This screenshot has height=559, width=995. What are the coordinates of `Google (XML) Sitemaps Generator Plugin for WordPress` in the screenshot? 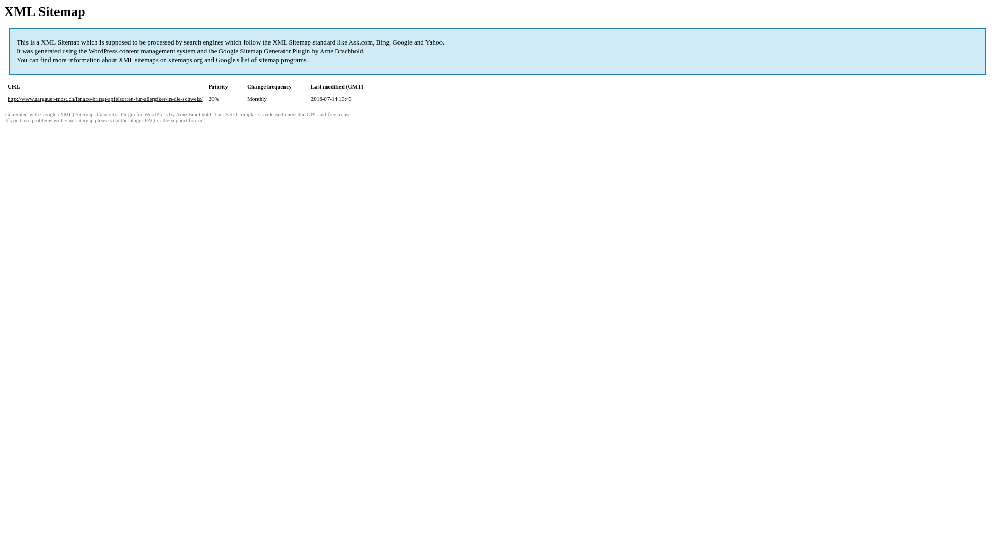 It's located at (104, 115).